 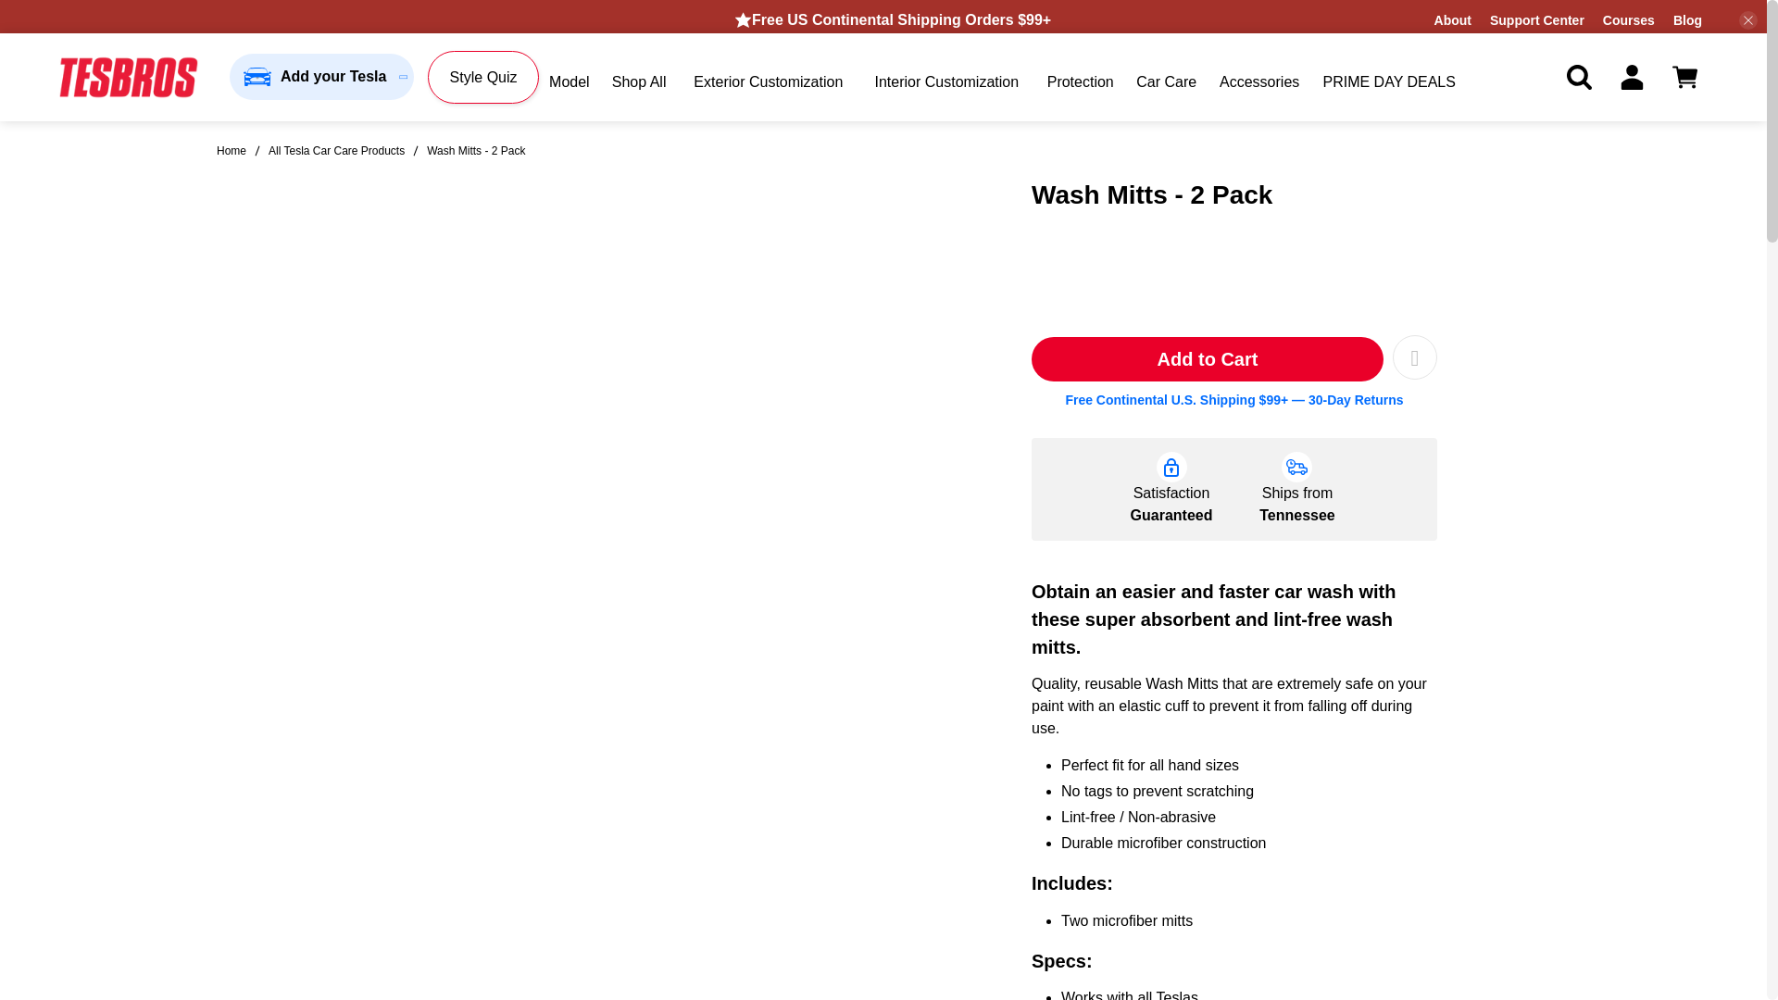 I want to click on Support Center, so click(x=1536, y=20).